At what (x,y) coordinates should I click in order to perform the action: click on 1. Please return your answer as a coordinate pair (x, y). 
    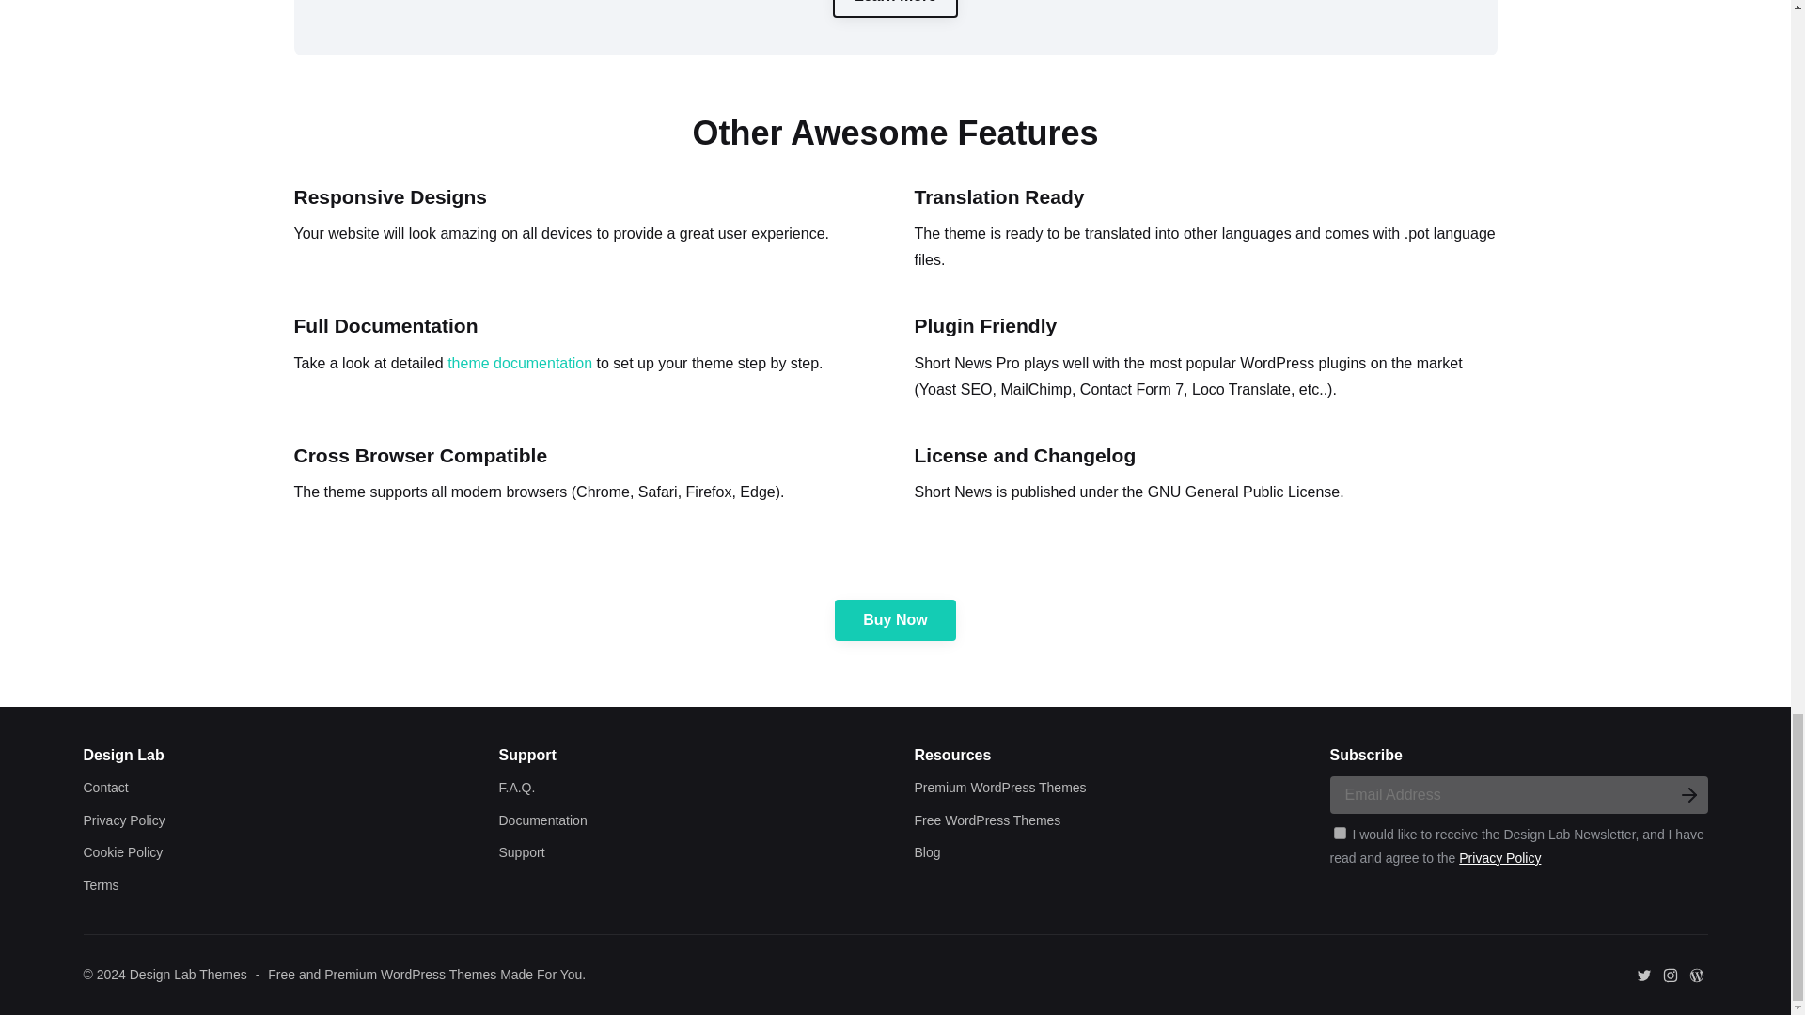
    Looking at the image, I should click on (1339, 833).